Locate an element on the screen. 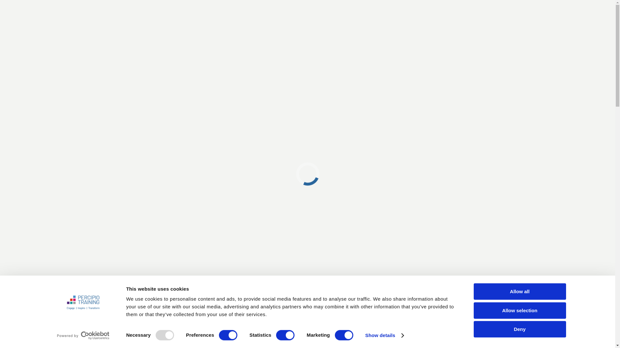 This screenshot has width=620, height=348. About is located at coordinates (133, 6).